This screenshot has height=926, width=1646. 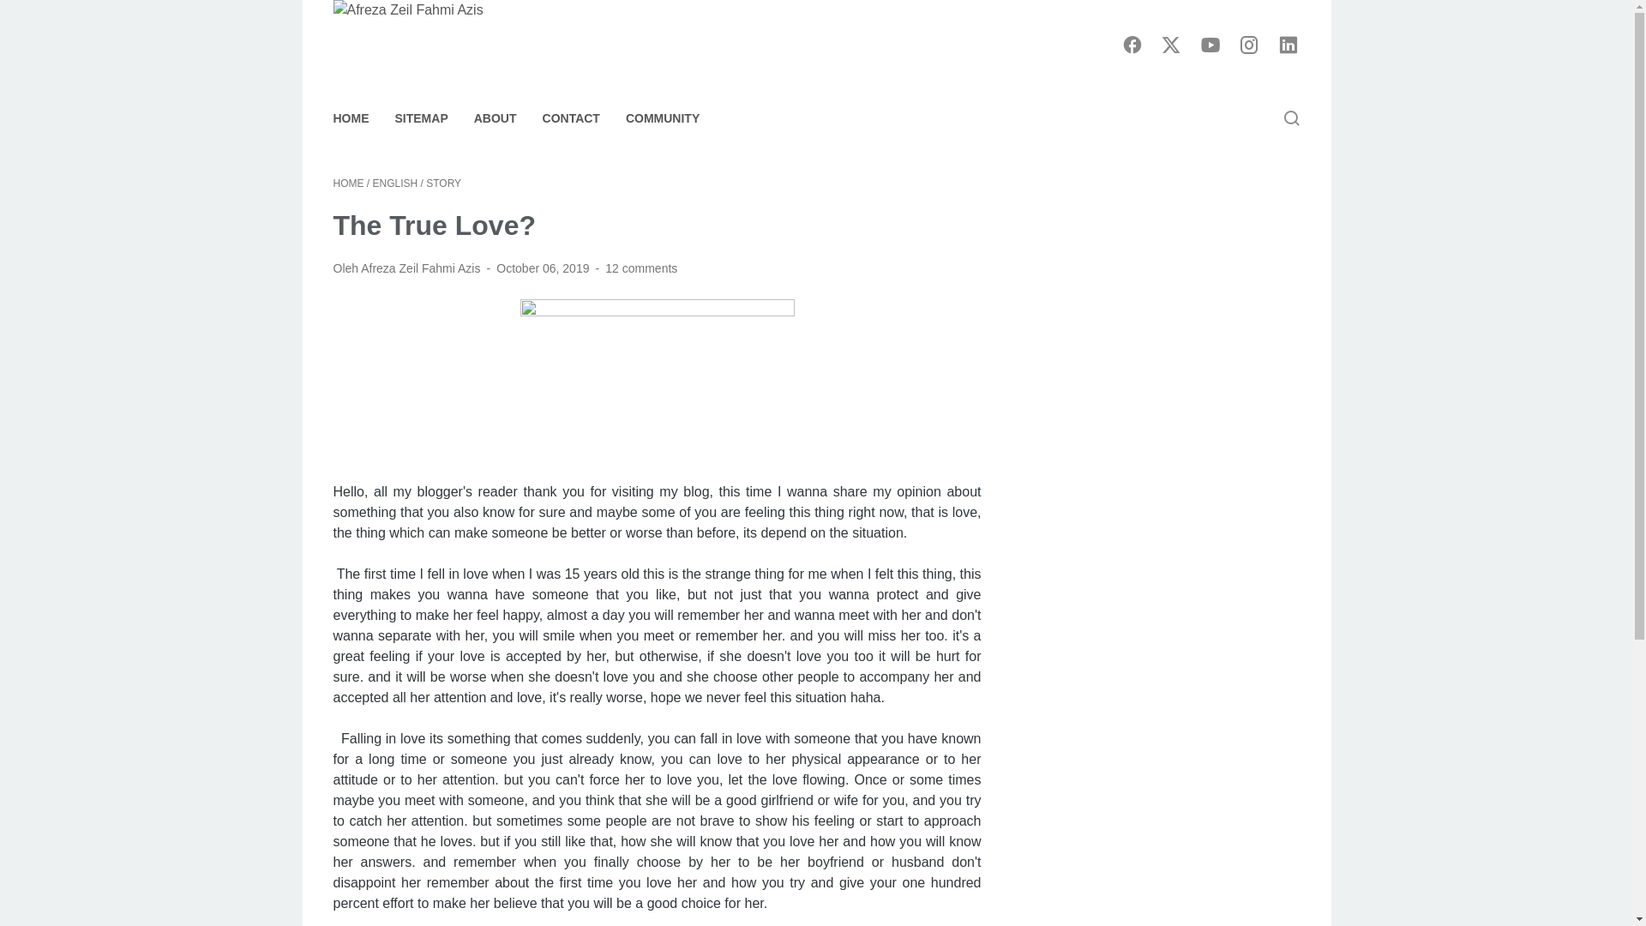 What do you see at coordinates (421, 117) in the screenshot?
I see `SITEMAP` at bounding box center [421, 117].